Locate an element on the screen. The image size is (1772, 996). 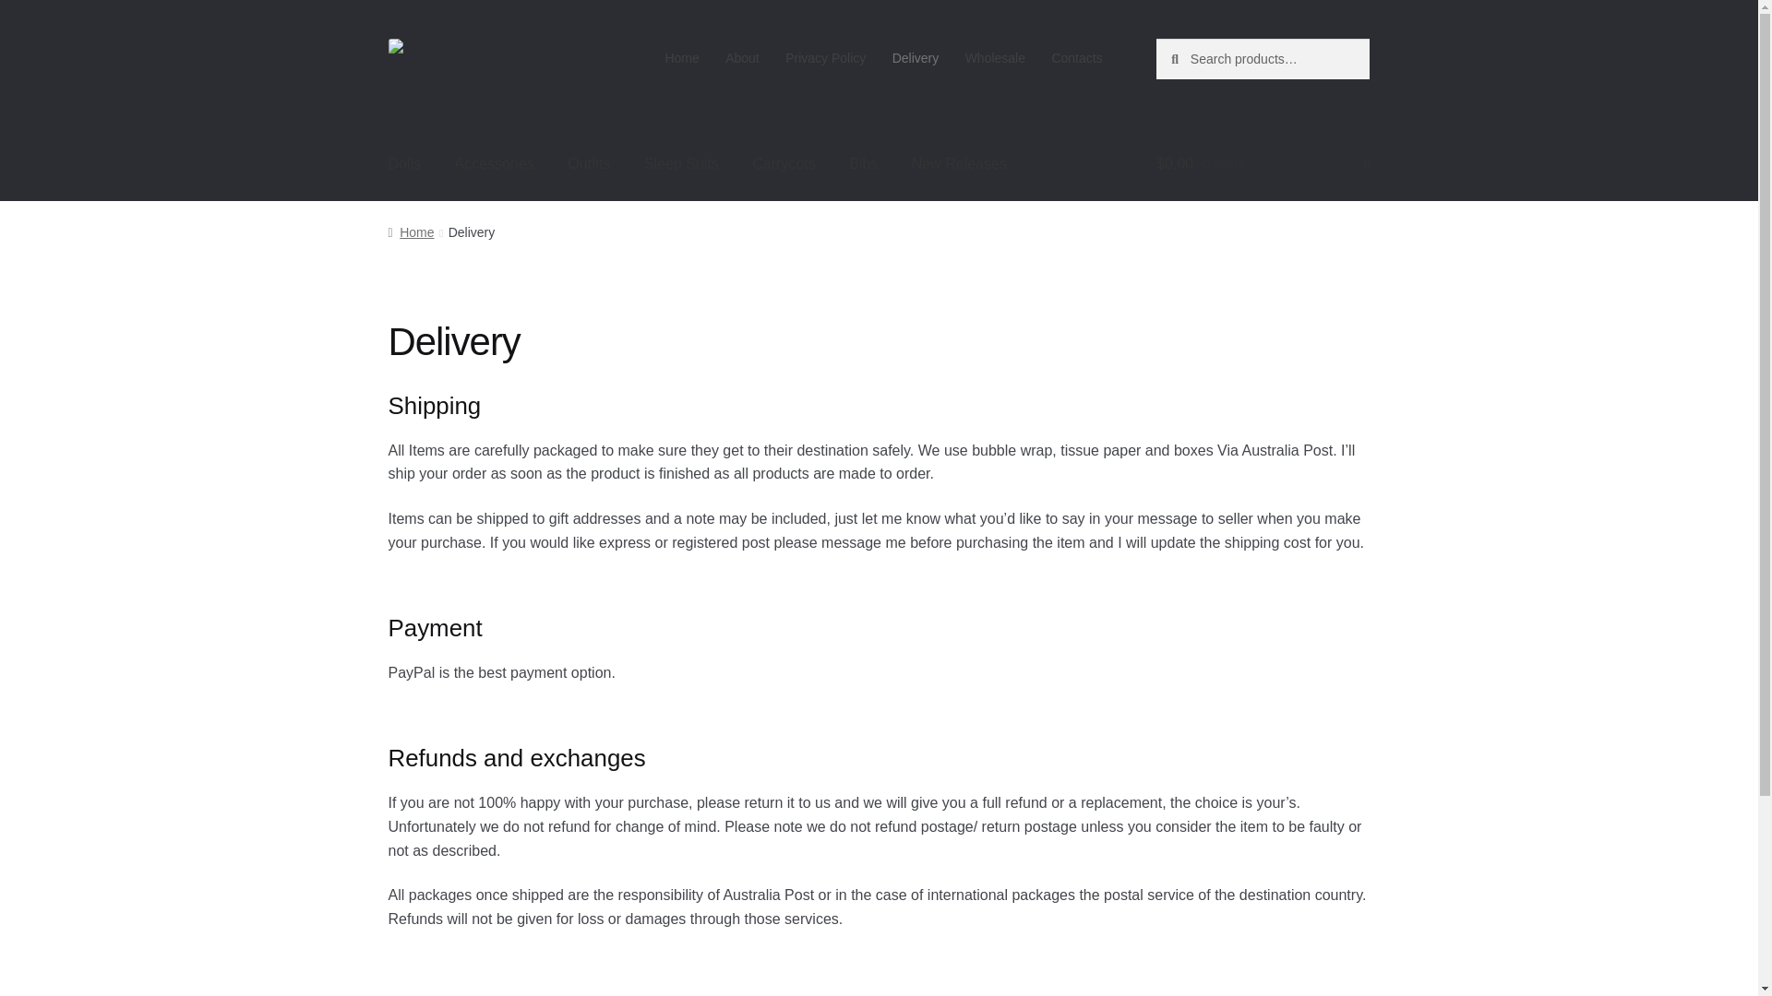
Contacts is located at coordinates (1077, 58).